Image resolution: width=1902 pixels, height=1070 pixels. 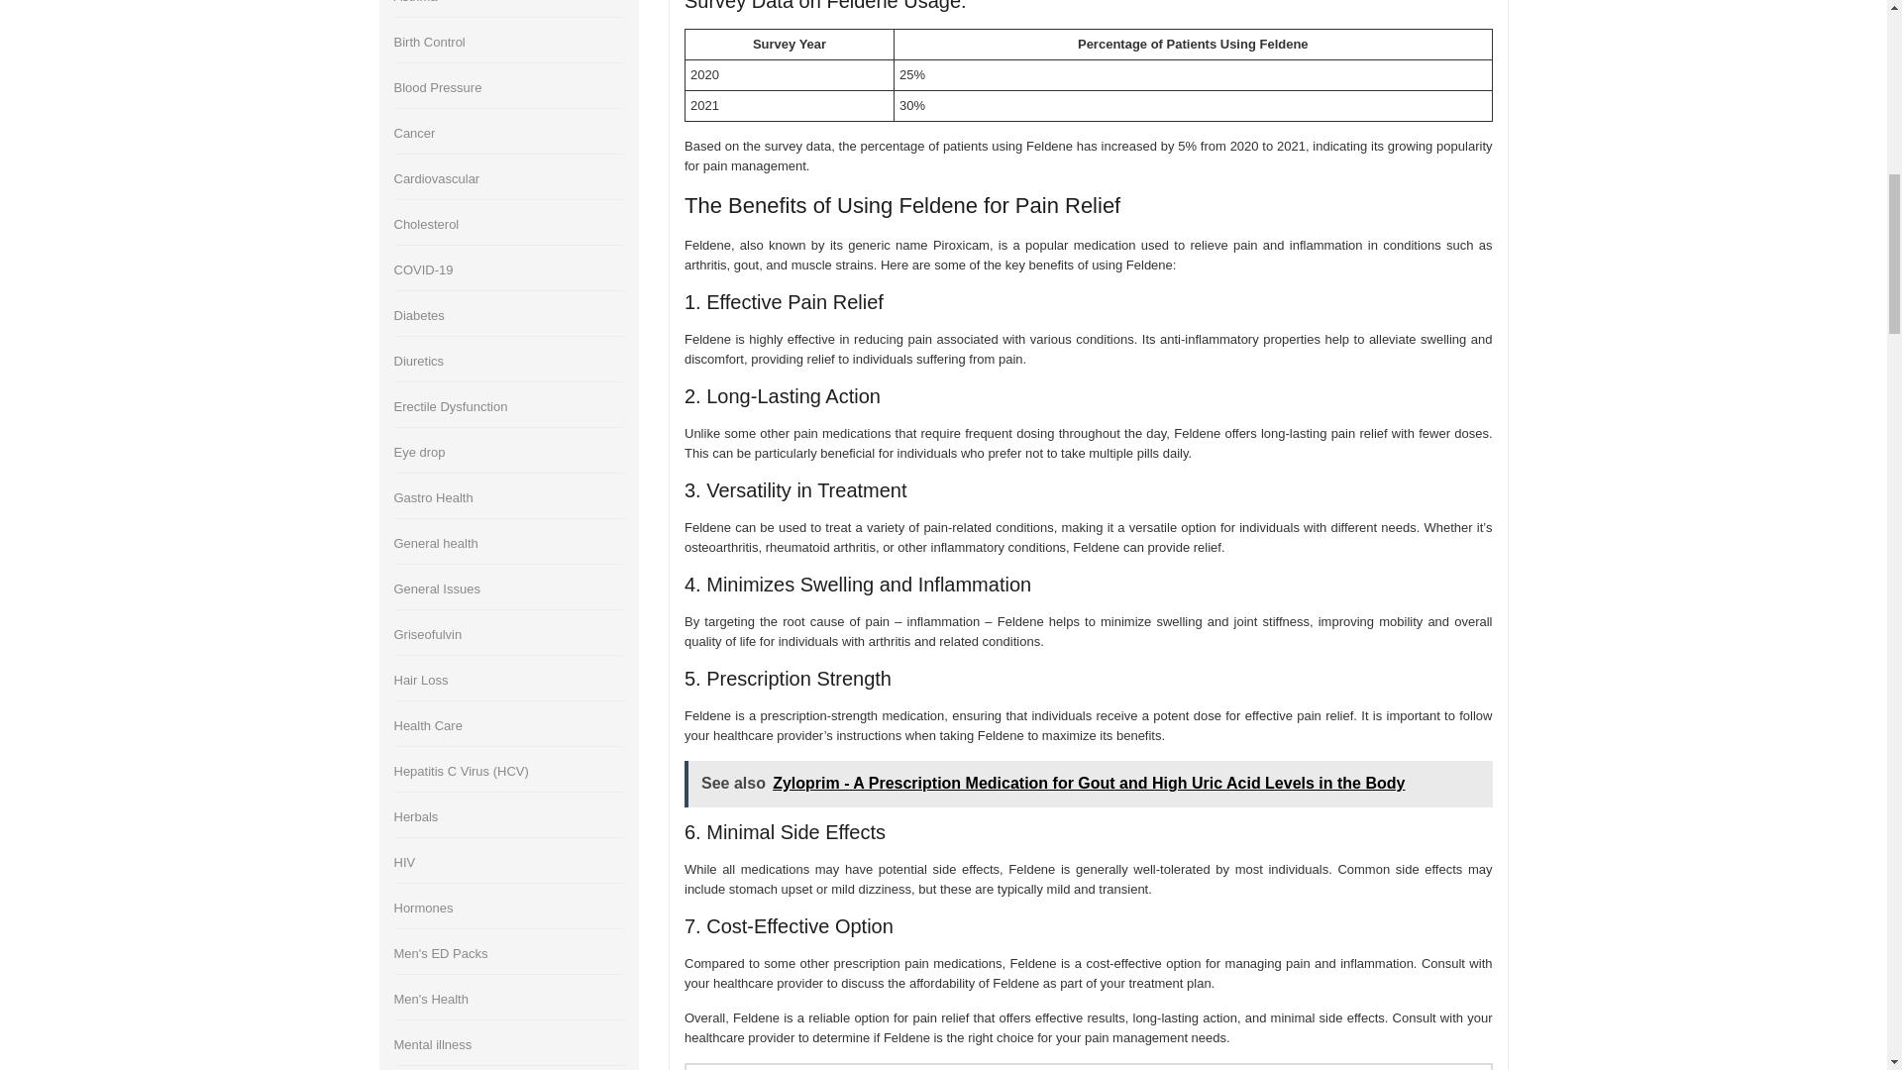 I want to click on Cardiovascular, so click(x=437, y=178).